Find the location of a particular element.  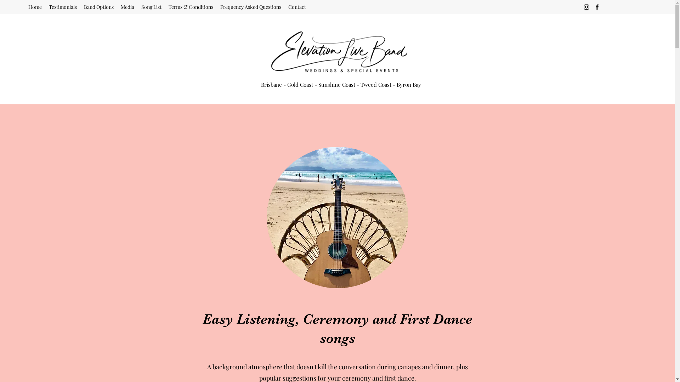

Home is located at coordinates (35, 7).